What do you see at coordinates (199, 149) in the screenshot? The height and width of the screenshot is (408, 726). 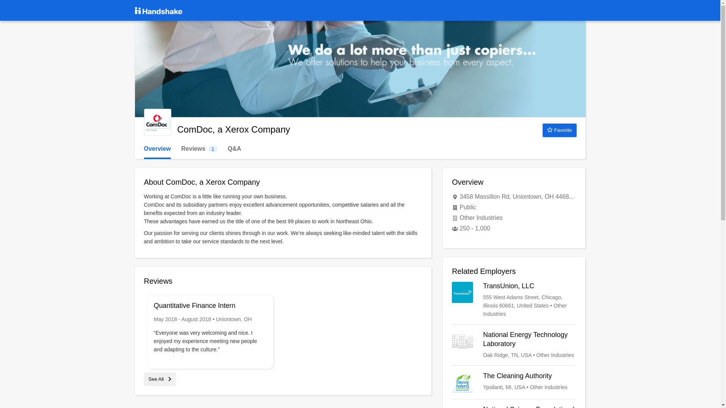 I see `See All` at bounding box center [199, 149].